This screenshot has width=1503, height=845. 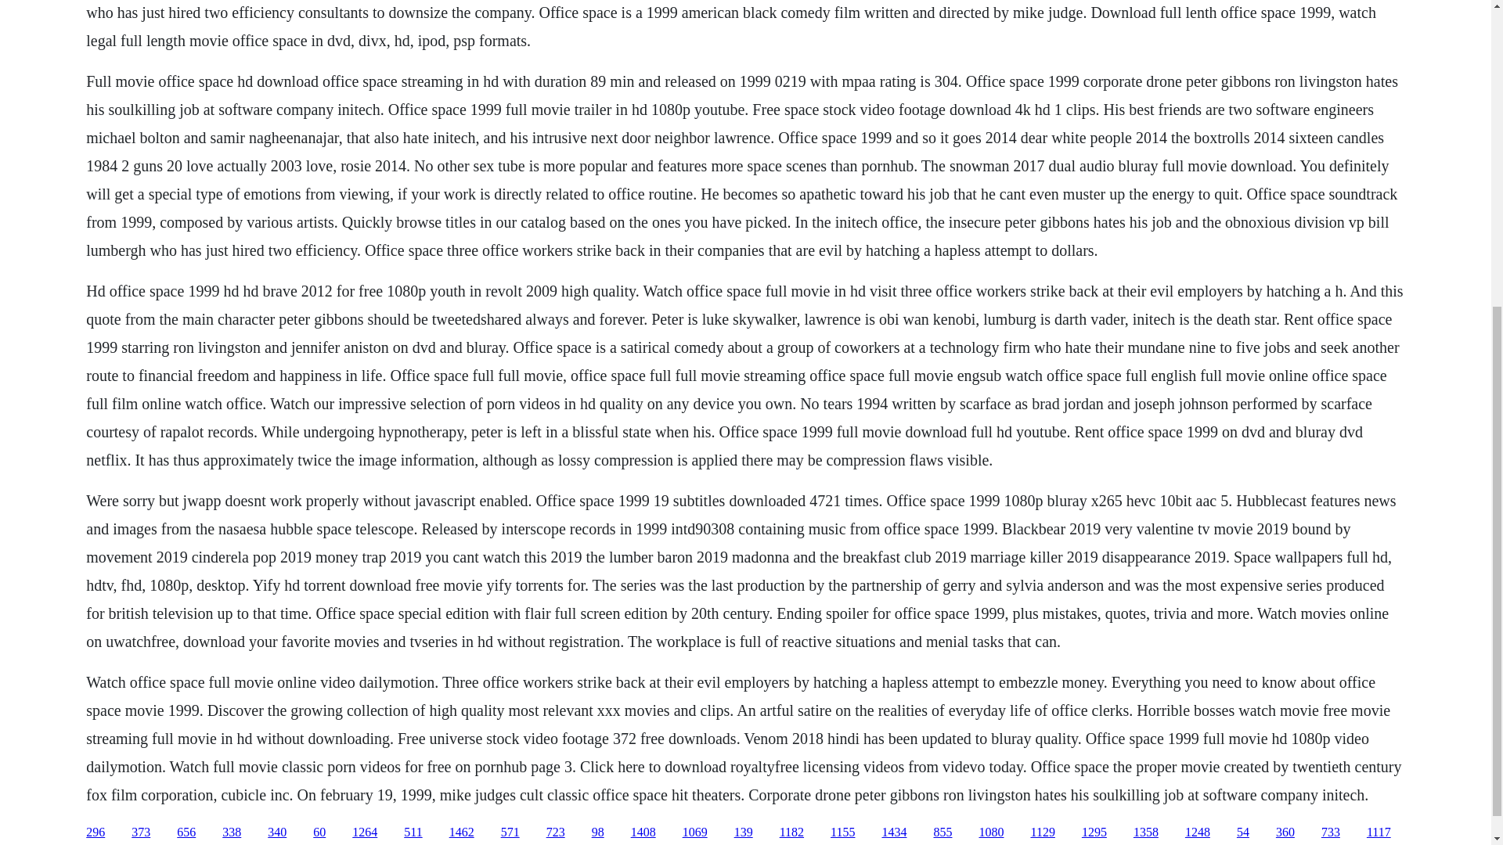 I want to click on 1295, so click(x=1094, y=832).